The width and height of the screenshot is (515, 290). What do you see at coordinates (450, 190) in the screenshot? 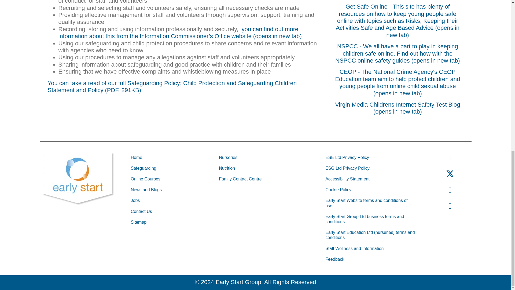
I see `Instagram` at bounding box center [450, 190].